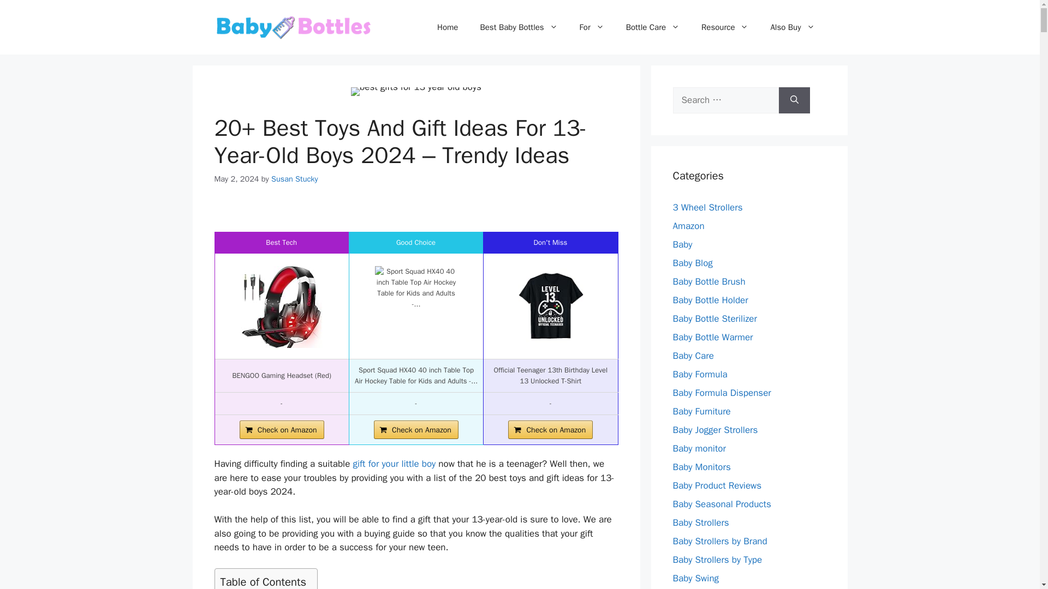 The height and width of the screenshot is (589, 1048). Describe the element at coordinates (282, 430) in the screenshot. I see `Check on Amazon` at that location.